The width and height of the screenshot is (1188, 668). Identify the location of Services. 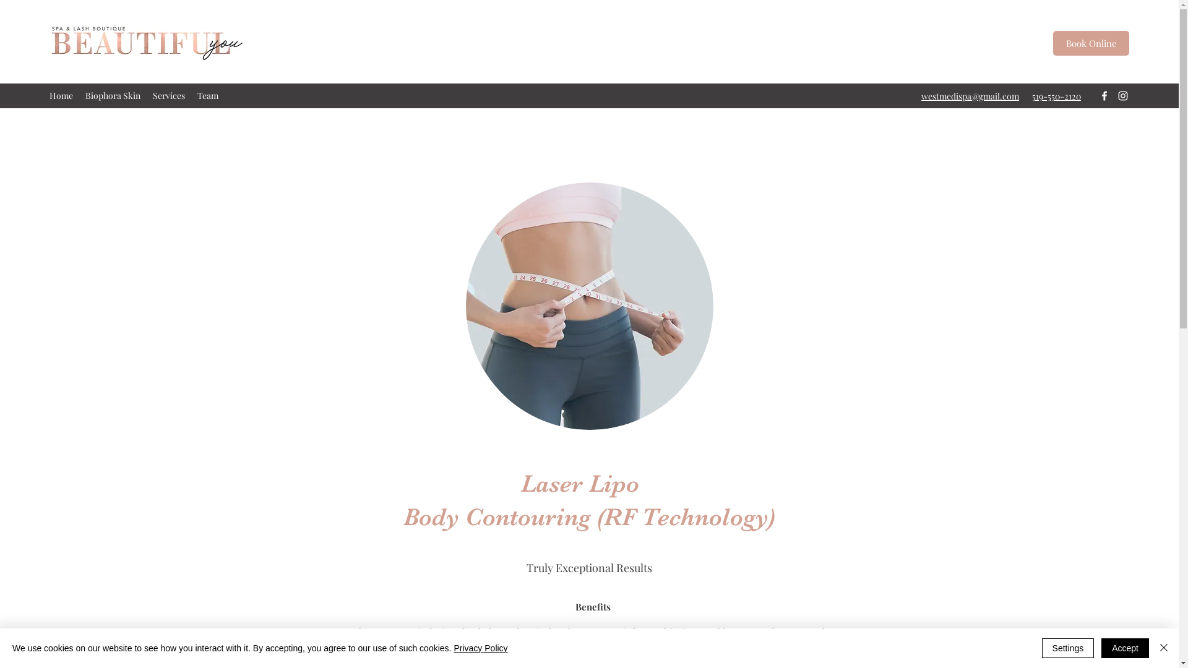
(169, 96).